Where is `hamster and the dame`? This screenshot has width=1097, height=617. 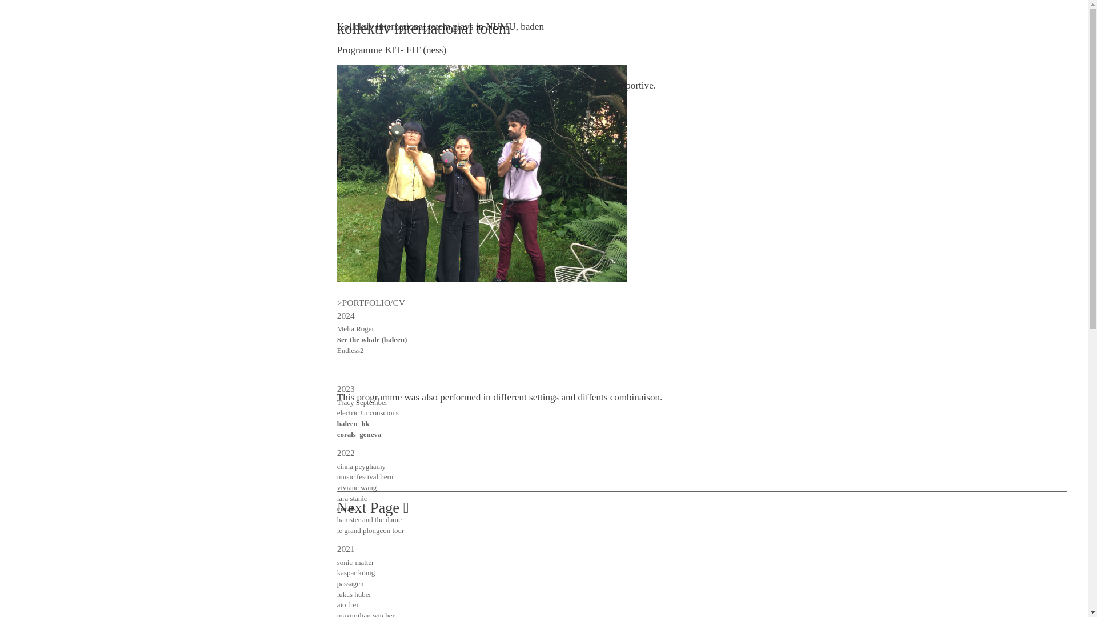
hamster and the dame is located at coordinates (369, 519).